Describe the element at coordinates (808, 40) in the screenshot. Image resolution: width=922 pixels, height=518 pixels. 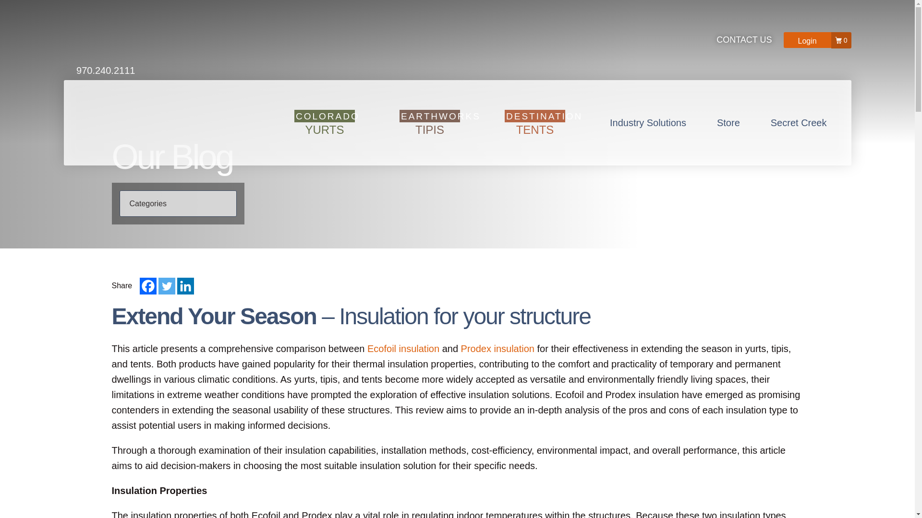
I see `Twitter` at that location.